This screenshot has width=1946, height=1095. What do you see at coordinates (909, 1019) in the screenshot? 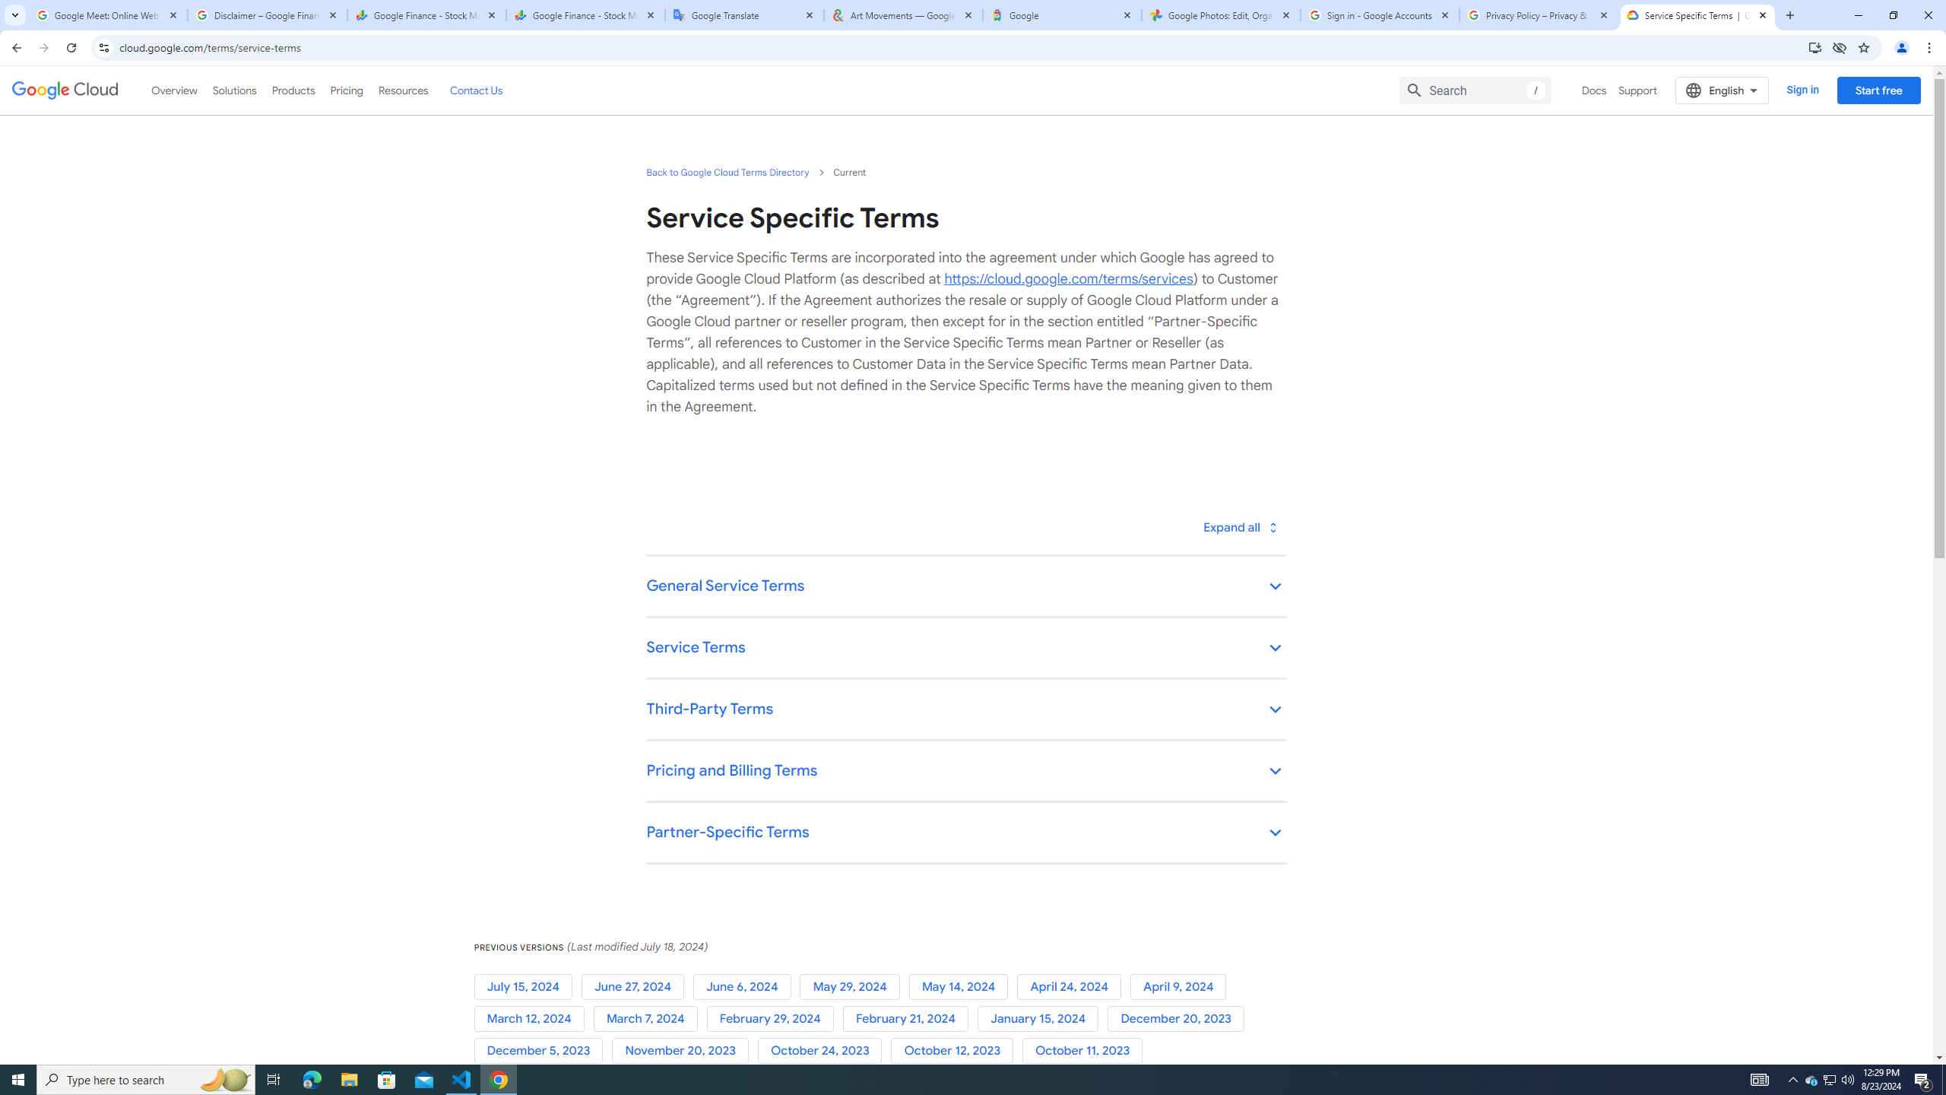
I see `February 21, 2024` at bounding box center [909, 1019].